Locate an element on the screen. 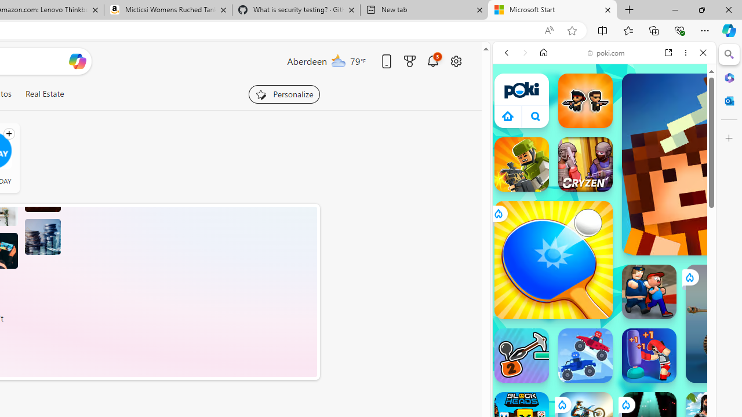  Poki - Free Online Games - Play Now! is located at coordinates (599, 179).